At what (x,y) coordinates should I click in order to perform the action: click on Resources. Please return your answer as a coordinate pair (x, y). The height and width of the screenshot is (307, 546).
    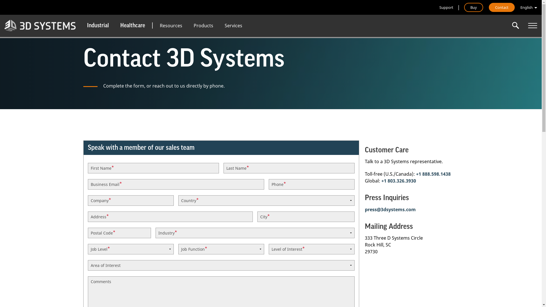
    Looking at the image, I should click on (171, 26).